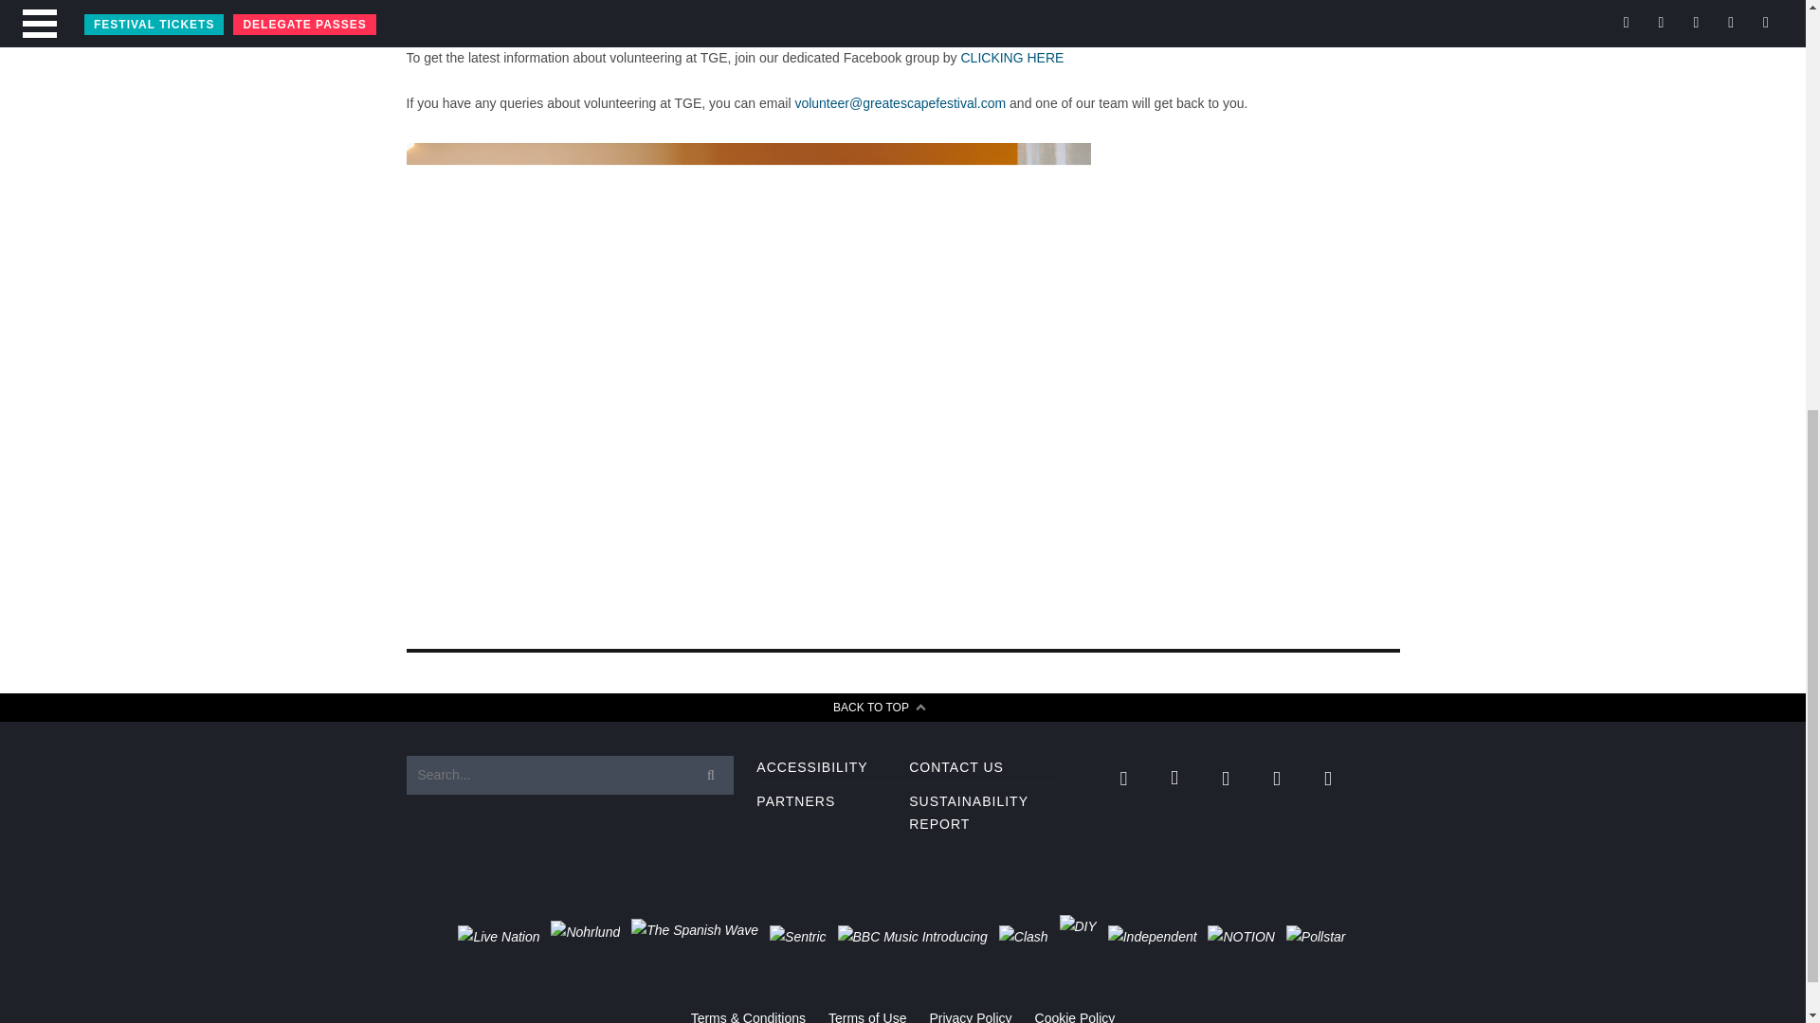 Image resolution: width=1820 pixels, height=1023 pixels. I want to click on Live Nation, so click(499, 938).